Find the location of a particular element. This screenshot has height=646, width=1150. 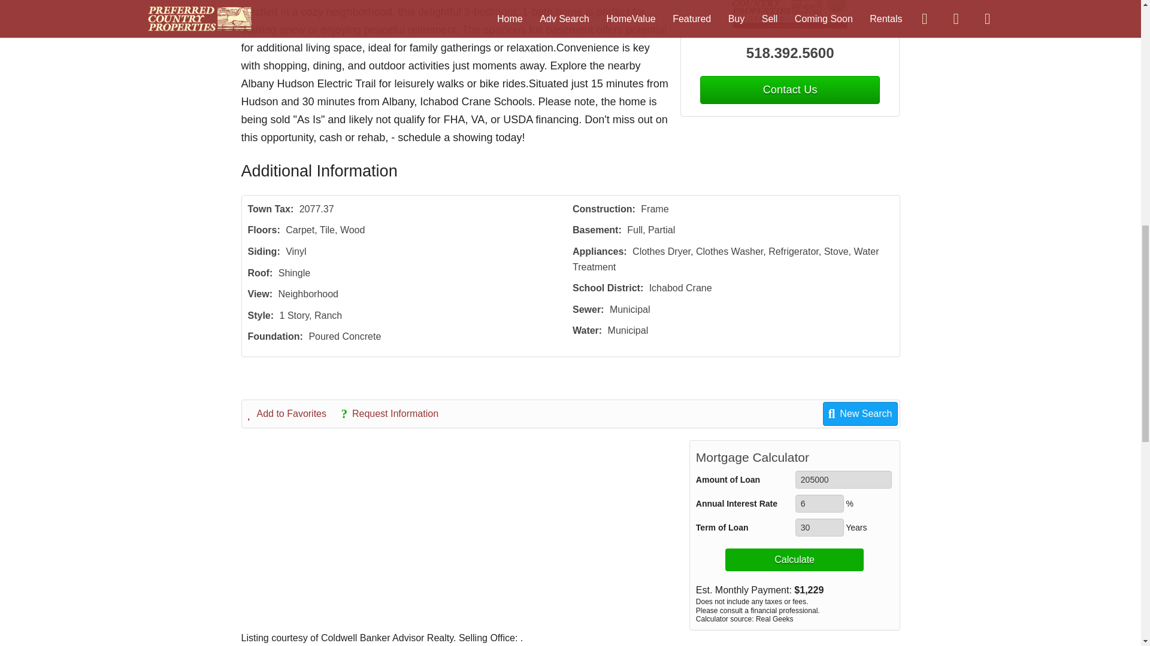

30 is located at coordinates (819, 528).